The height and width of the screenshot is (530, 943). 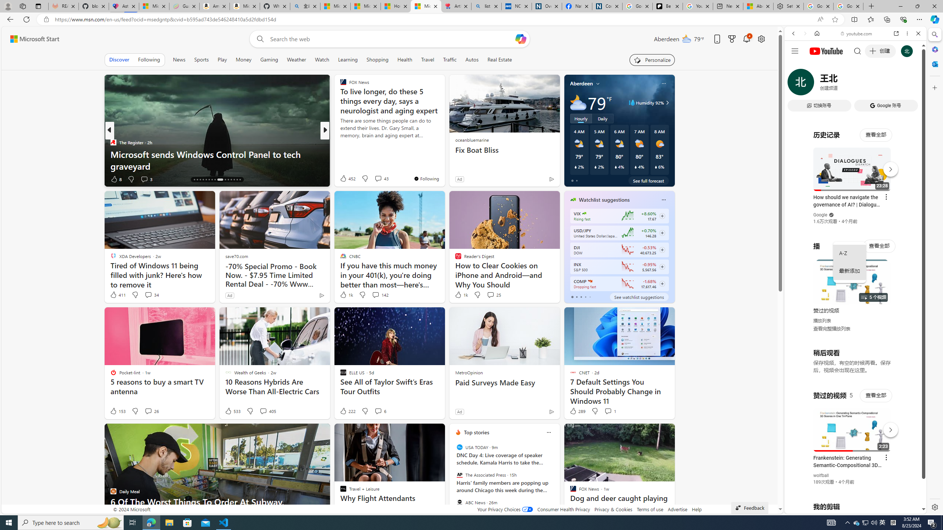 I want to click on 222 Like, so click(x=347, y=411).